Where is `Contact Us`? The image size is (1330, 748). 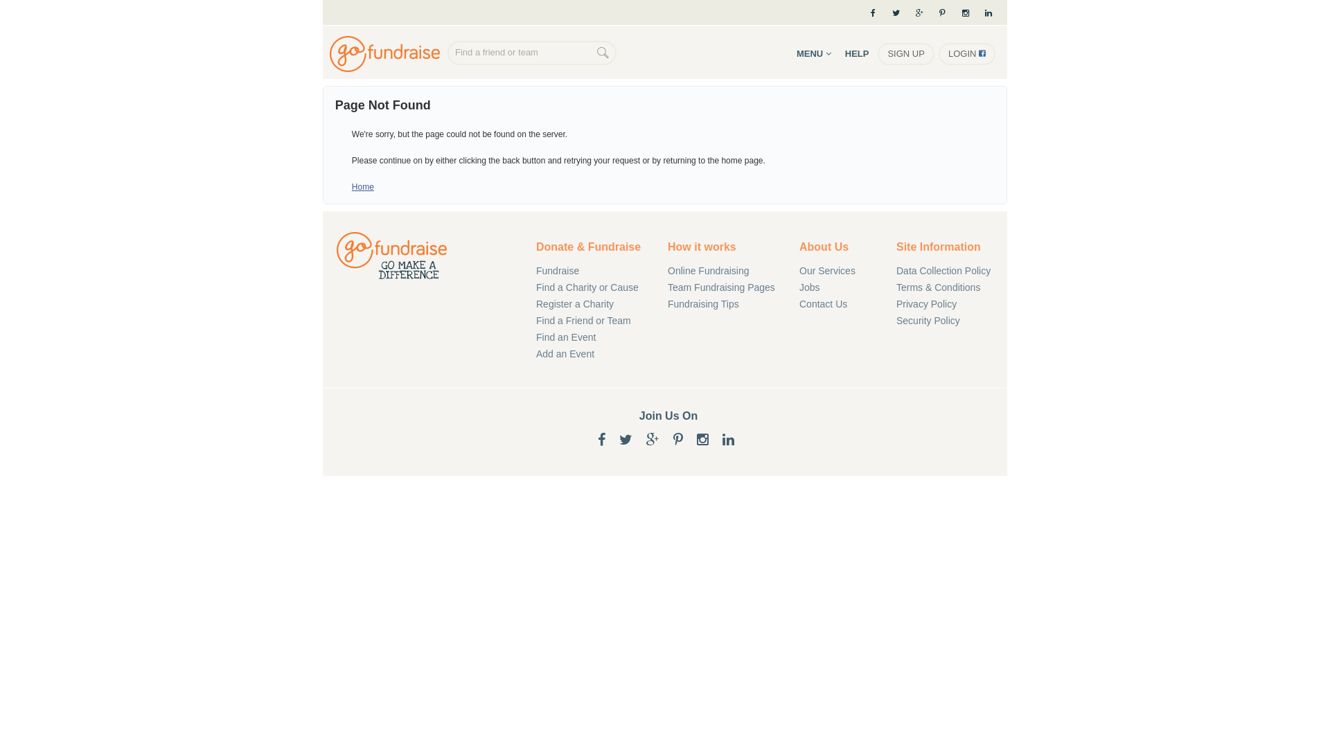
Contact Us is located at coordinates (837, 304).